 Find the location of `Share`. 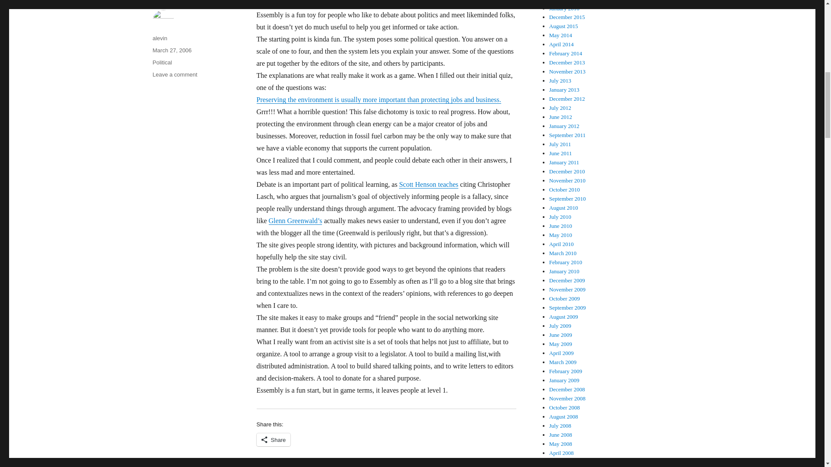

Share is located at coordinates (273, 440).